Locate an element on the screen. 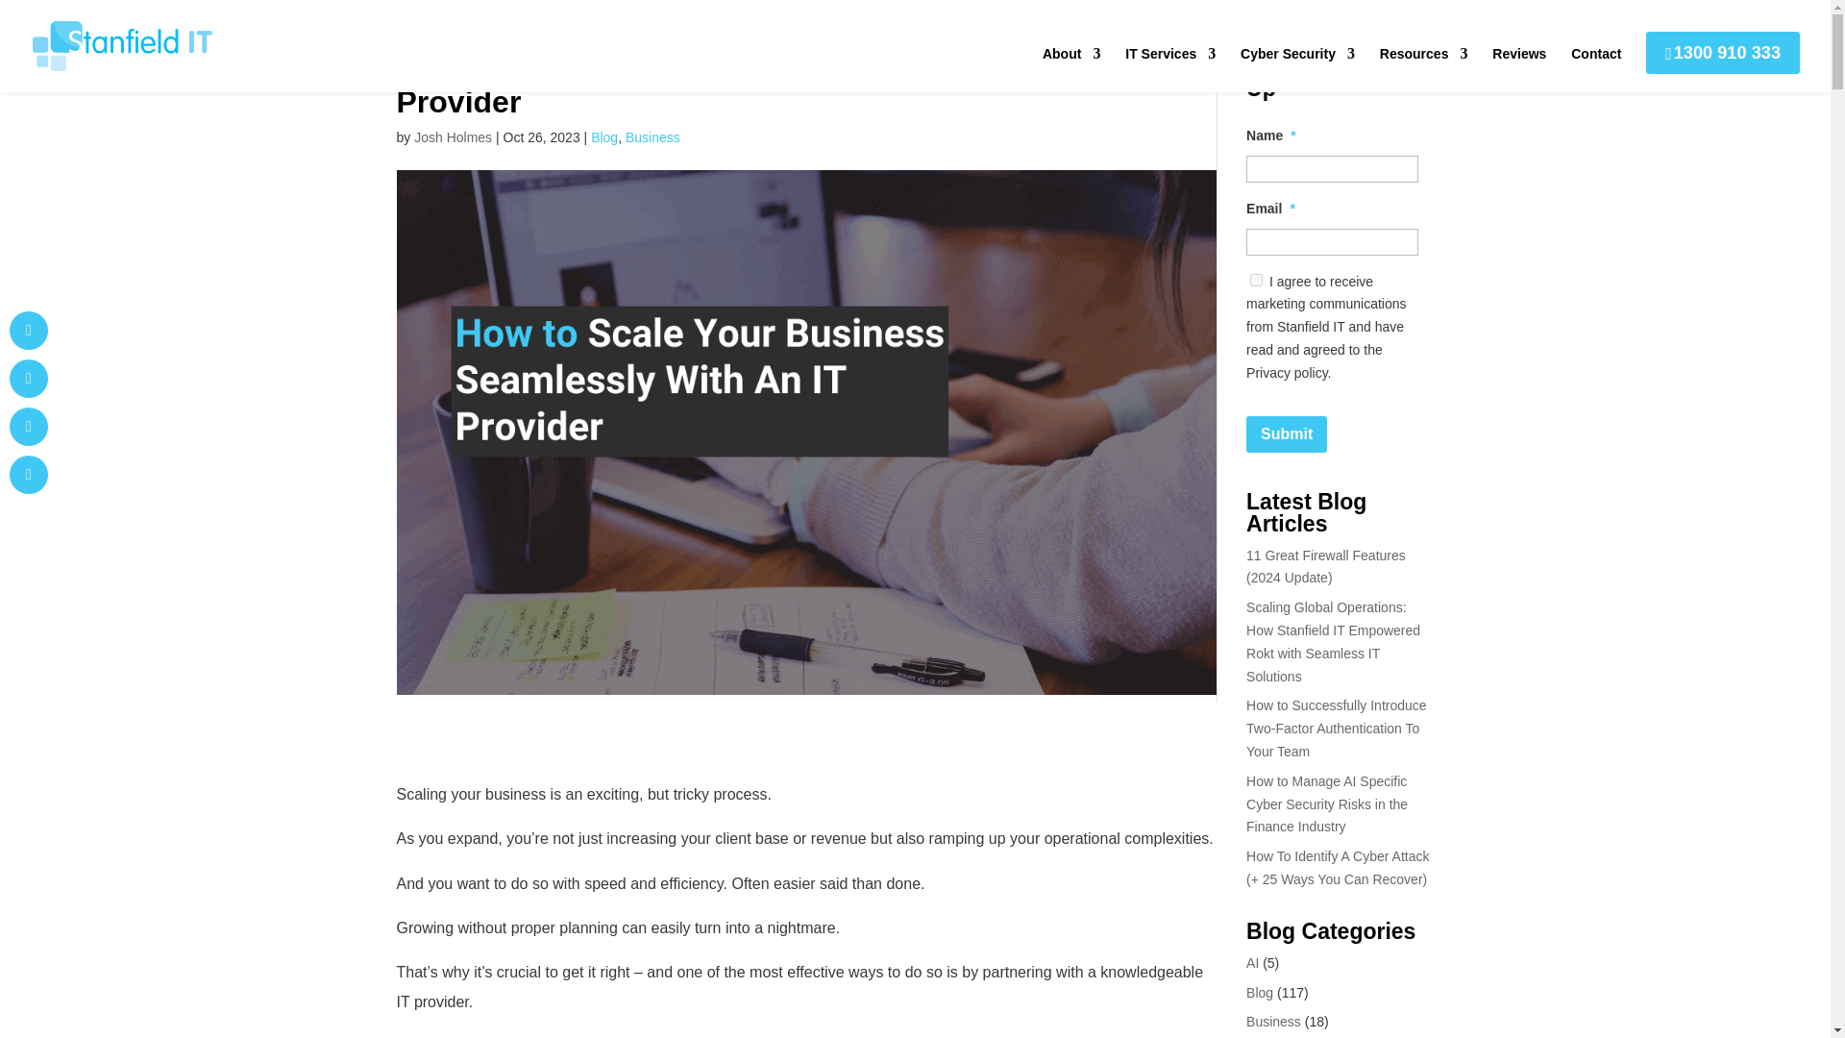 The width and height of the screenshot is (1845, 1038). Blog is located at coordinates (603, 137).